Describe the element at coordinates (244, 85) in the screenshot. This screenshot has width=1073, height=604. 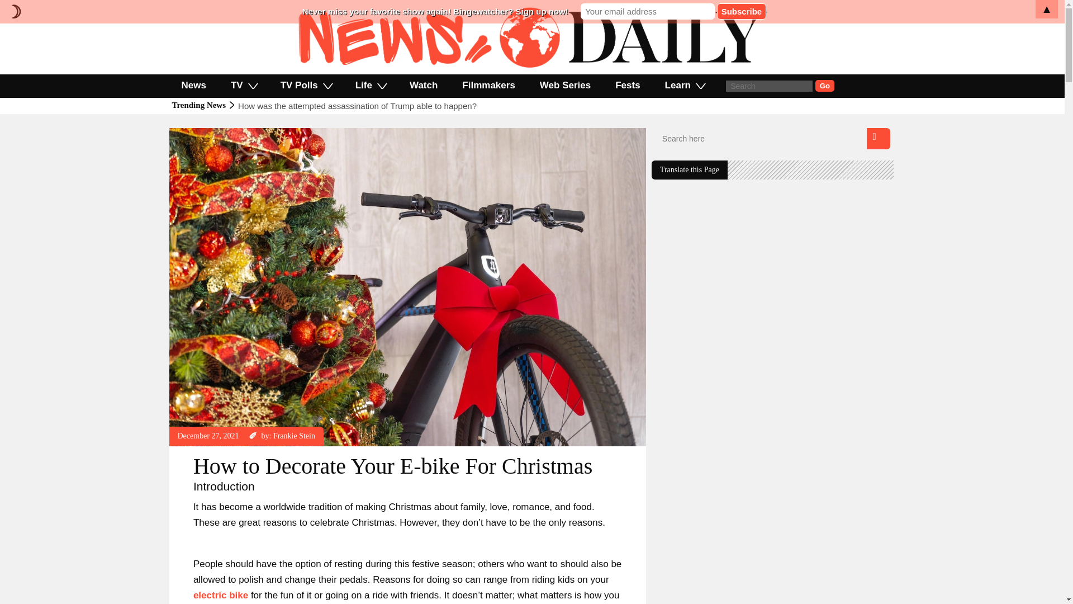
I see `TV` at that location.